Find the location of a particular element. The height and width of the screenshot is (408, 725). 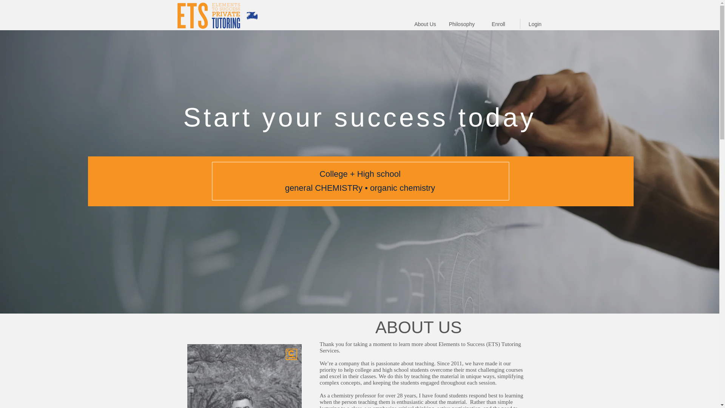

Start your success today is located at coordinates (359, 117).